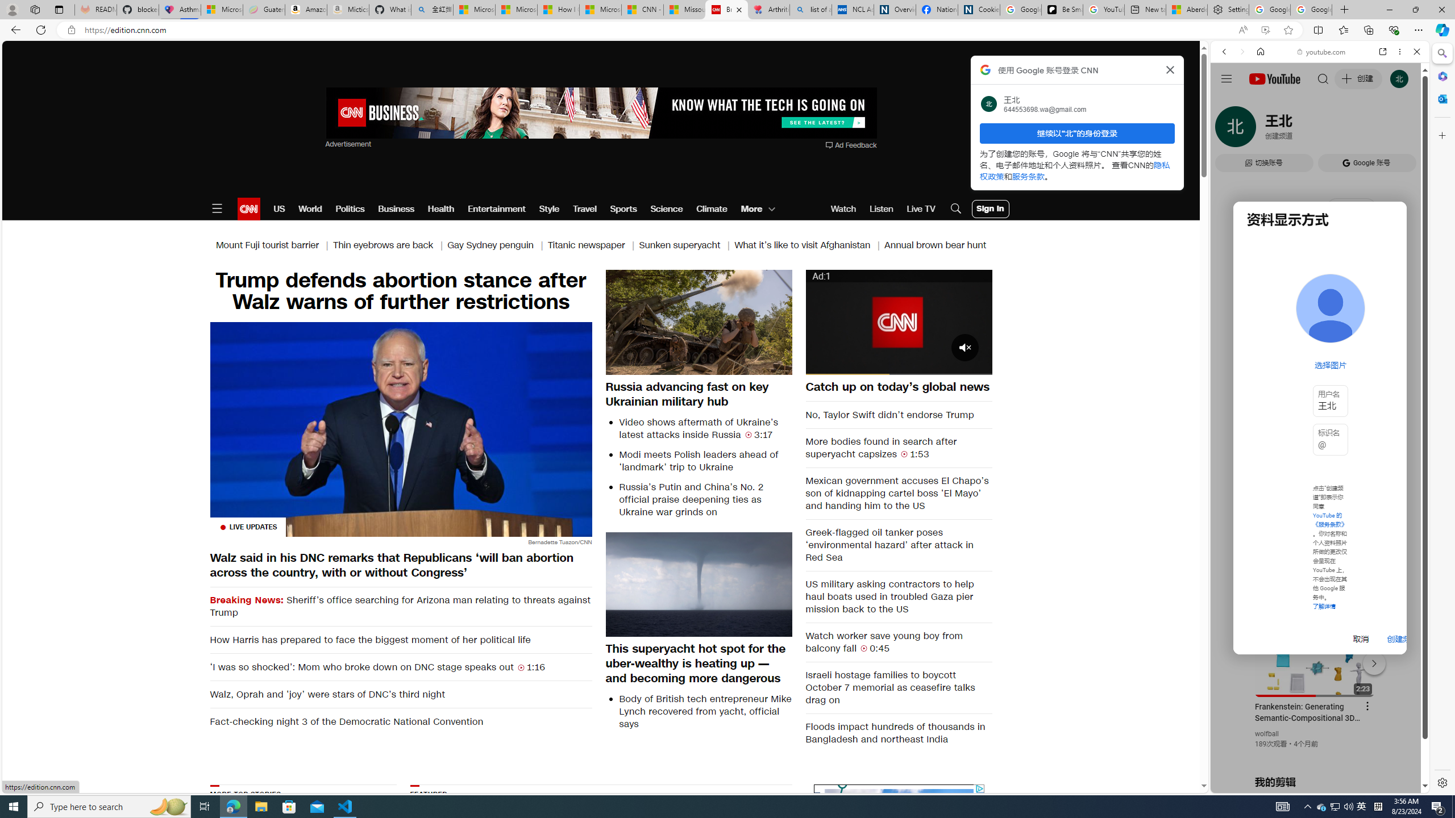 The height and width of the screenshot is (818, 1455). I want to click on CNN logo, so click(249, 209).